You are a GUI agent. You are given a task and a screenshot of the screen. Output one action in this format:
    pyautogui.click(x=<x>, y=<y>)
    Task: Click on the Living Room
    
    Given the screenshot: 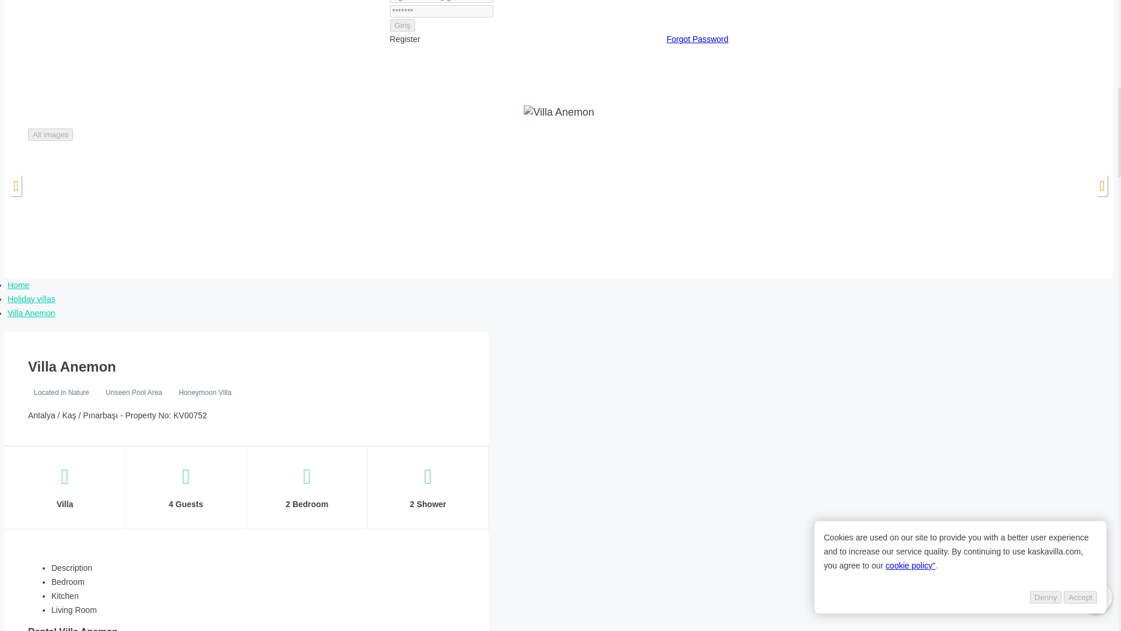 What is the action you would take?
    pyautogui.click(x=74, y=609)
    